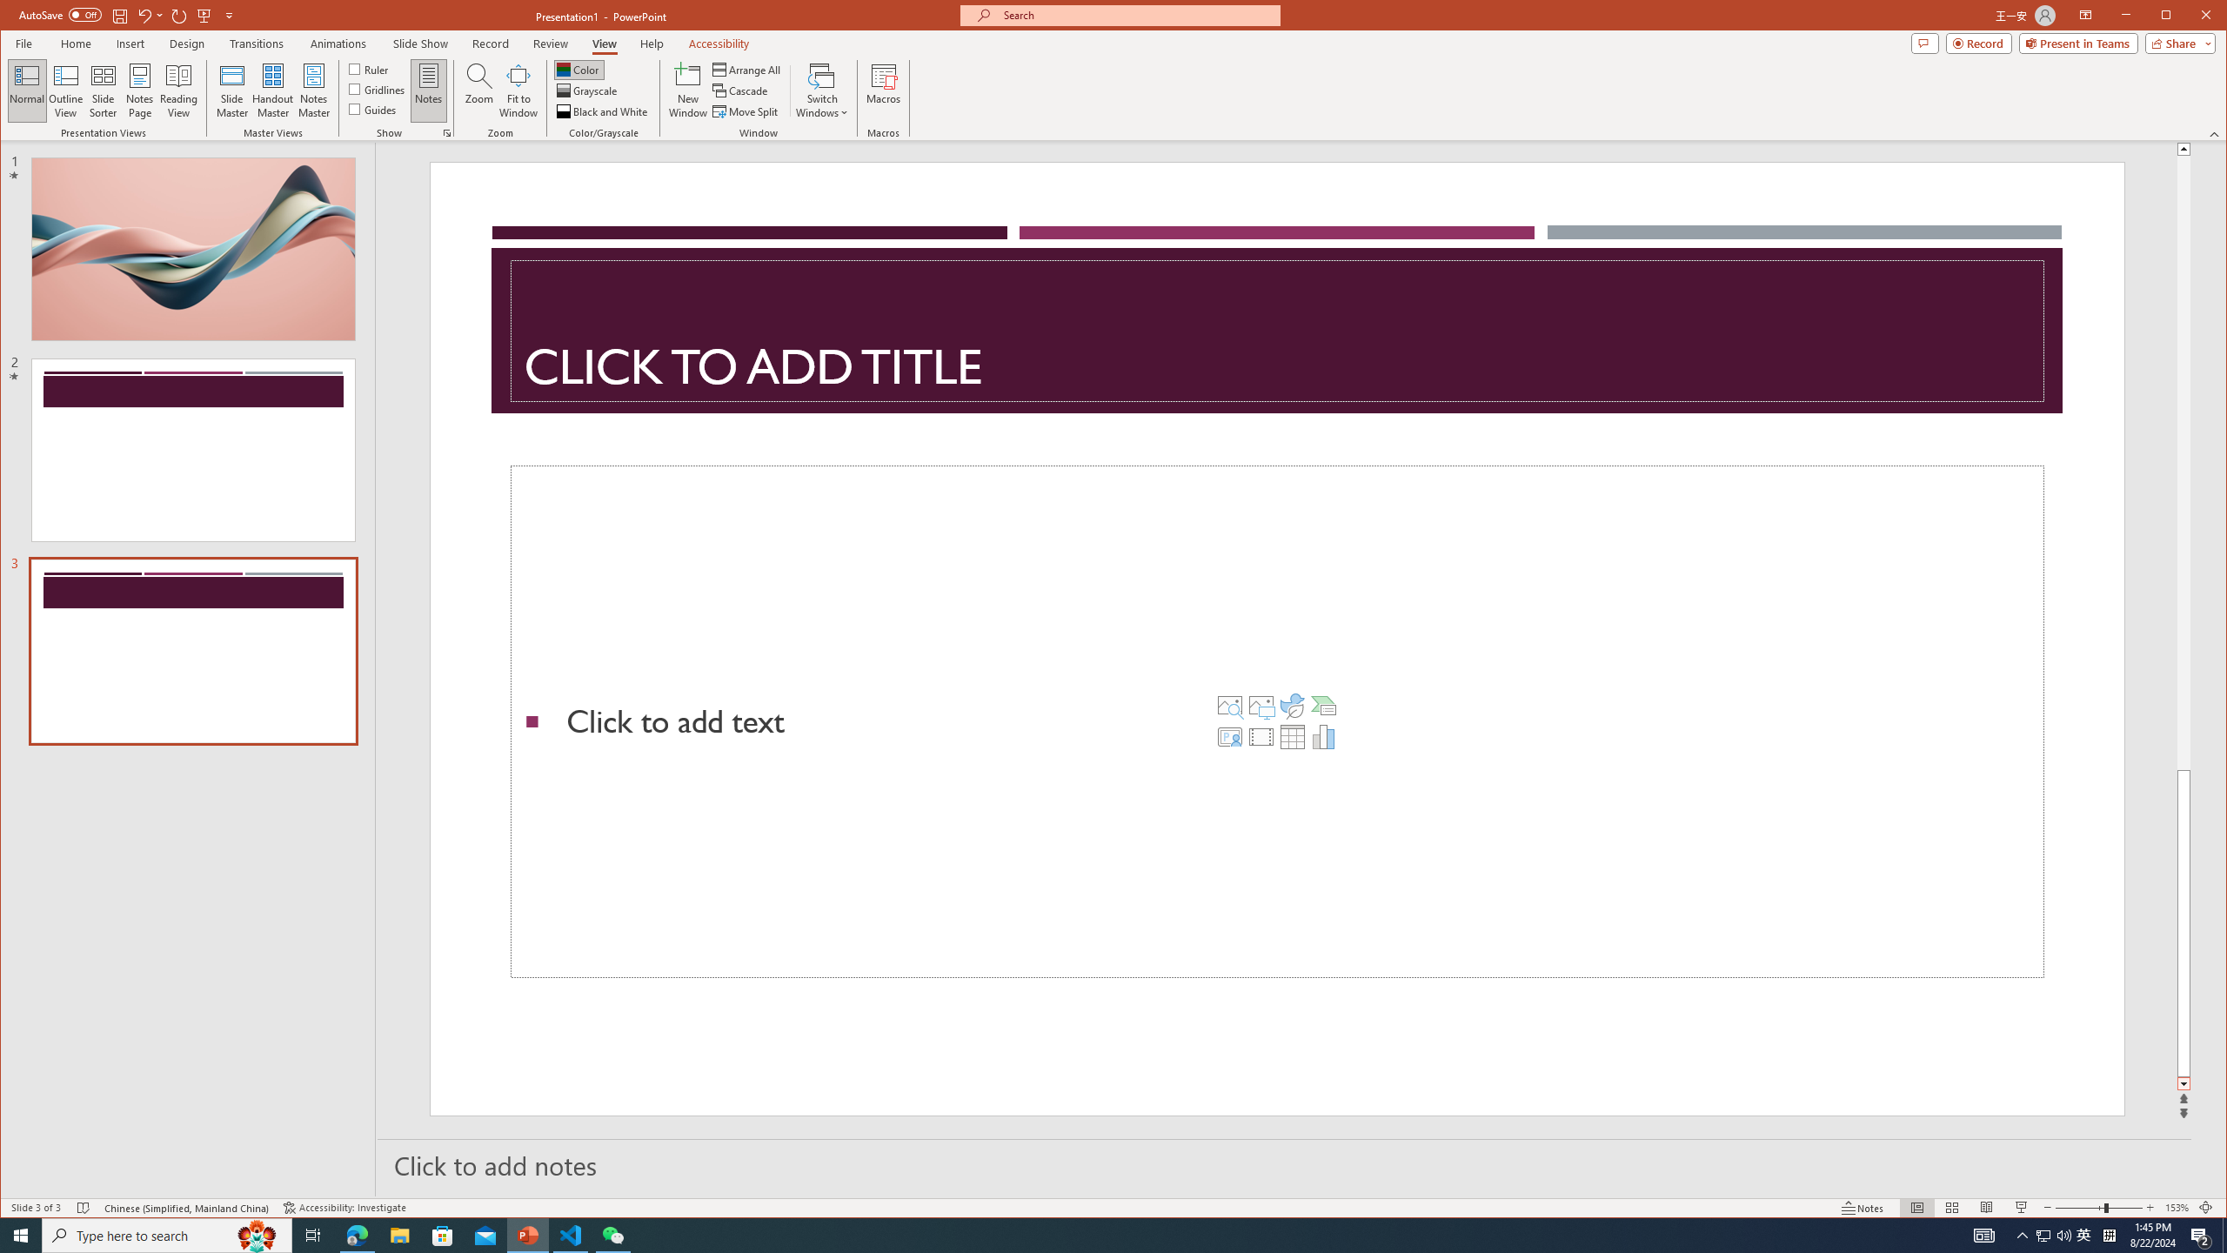  What do you see at coordinates (882, 90) in the screenshot?
I see `Macros` at bounding box center [882, 90].